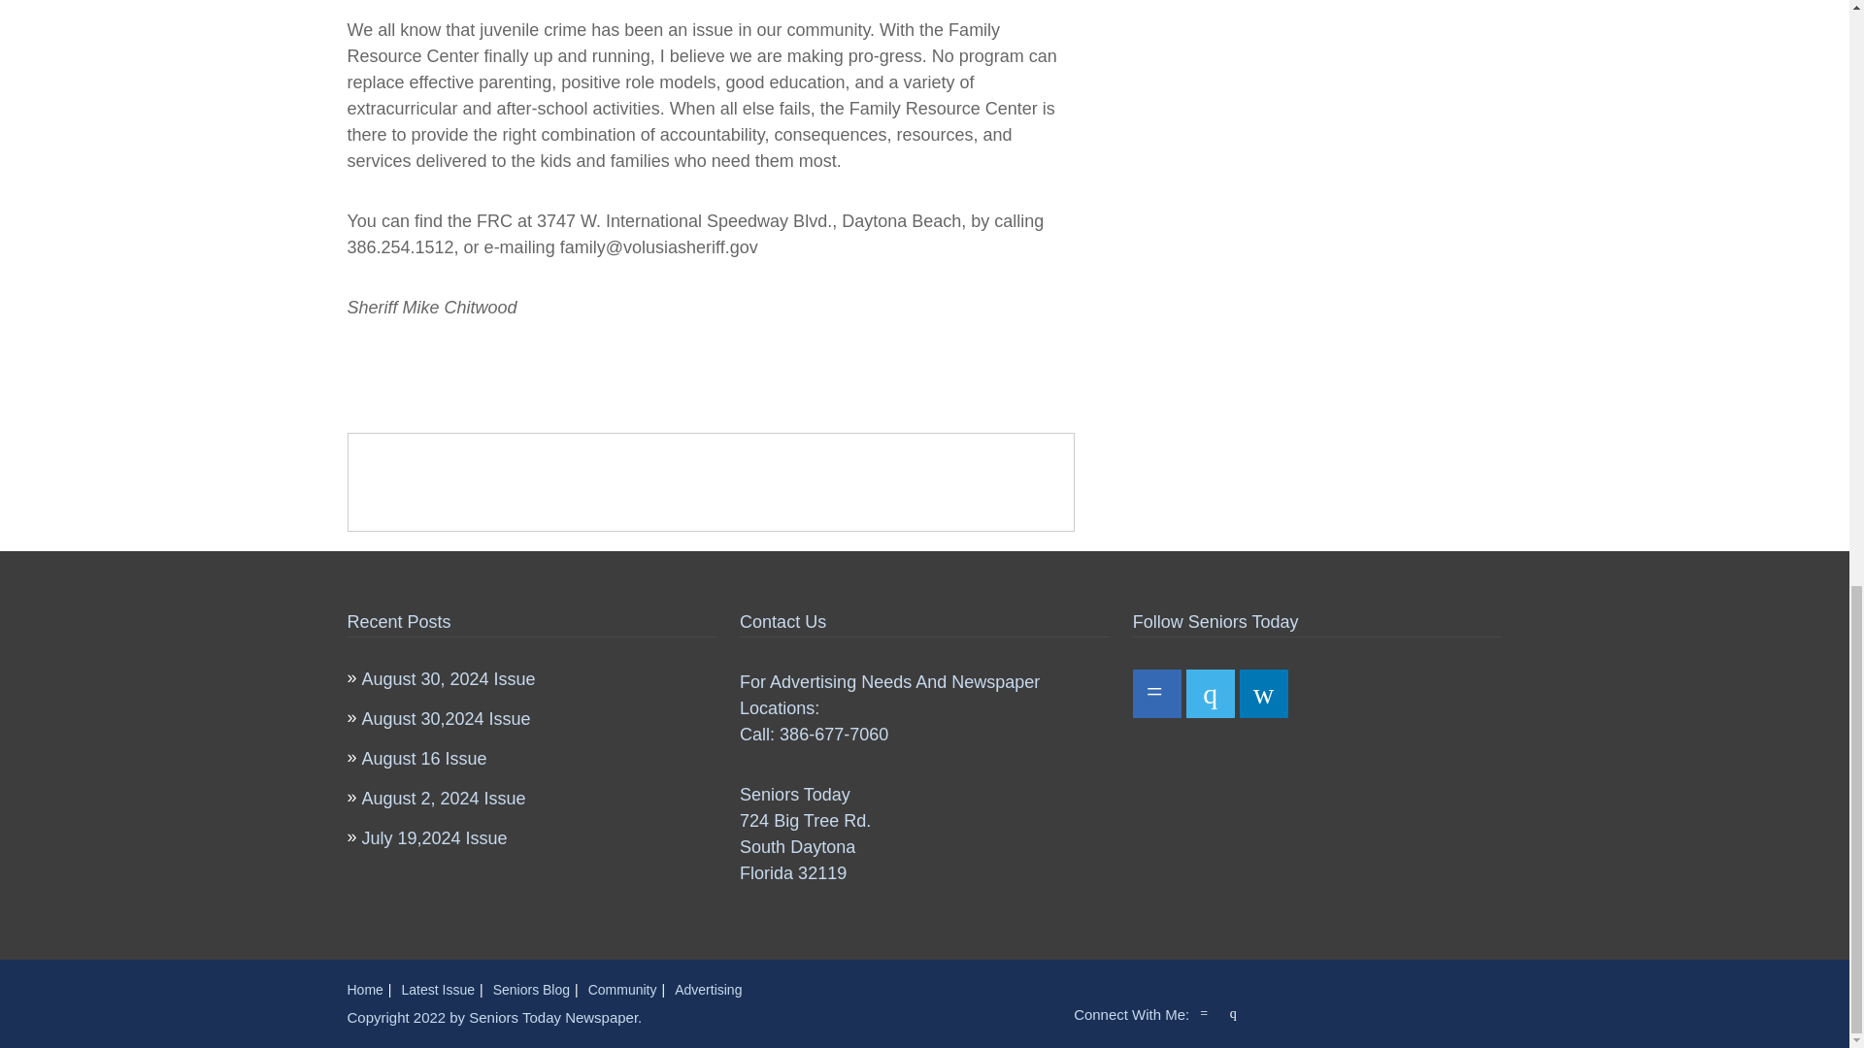 The width and height of the screenshot is (1864, 1048). Describe the element at coordinates (439, 990) in the screenshot. I see `Latest Issue` at that location.